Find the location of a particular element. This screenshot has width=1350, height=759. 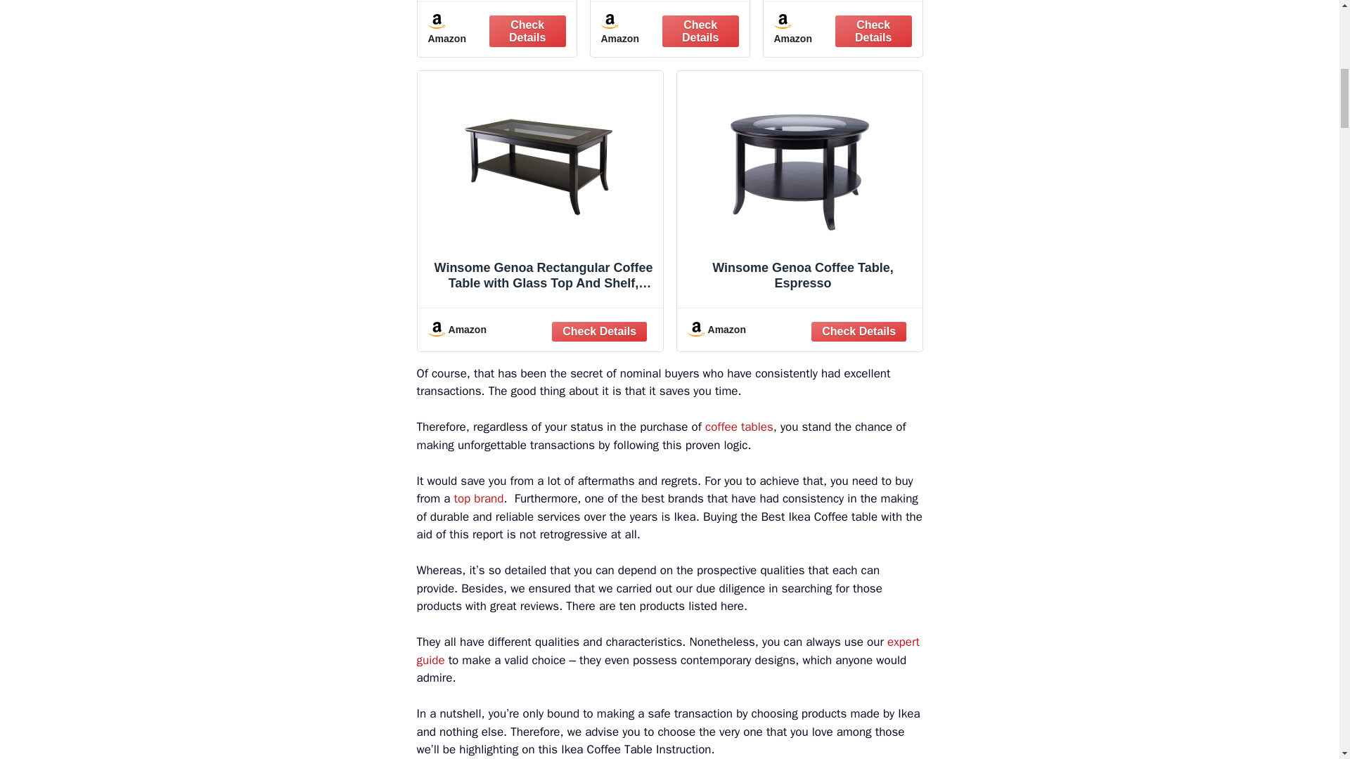

Amazon is located at coordinates (540, 330).